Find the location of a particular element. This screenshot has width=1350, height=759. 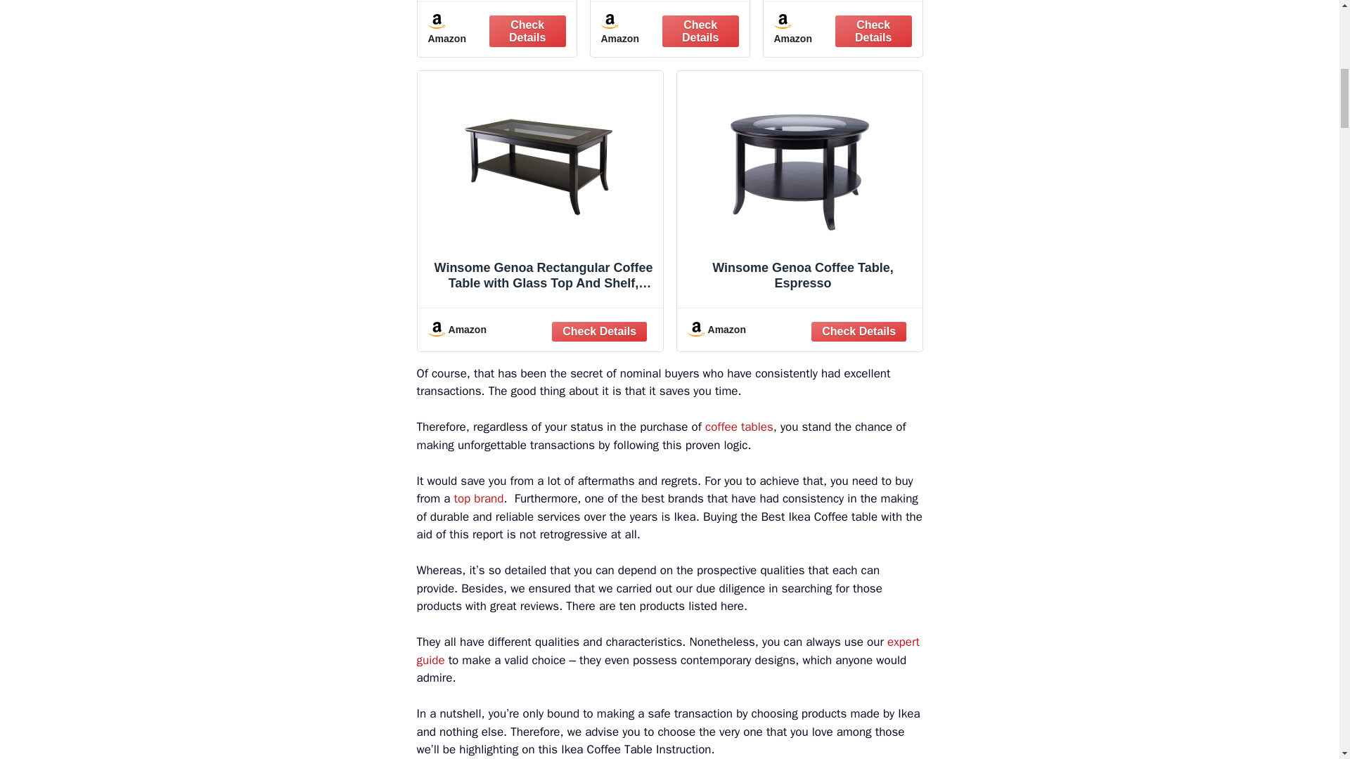

Amazon is located at coordinates (540, 330).